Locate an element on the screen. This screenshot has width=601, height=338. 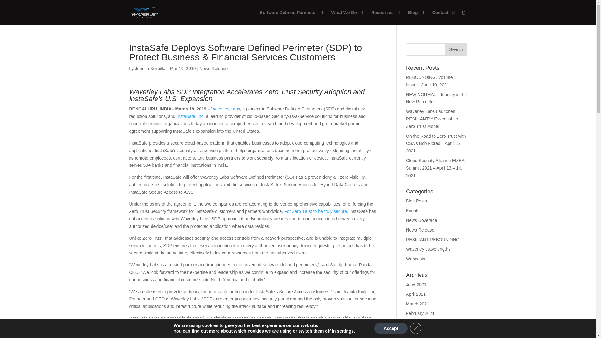
Resources is located at coordinates (386, 18).